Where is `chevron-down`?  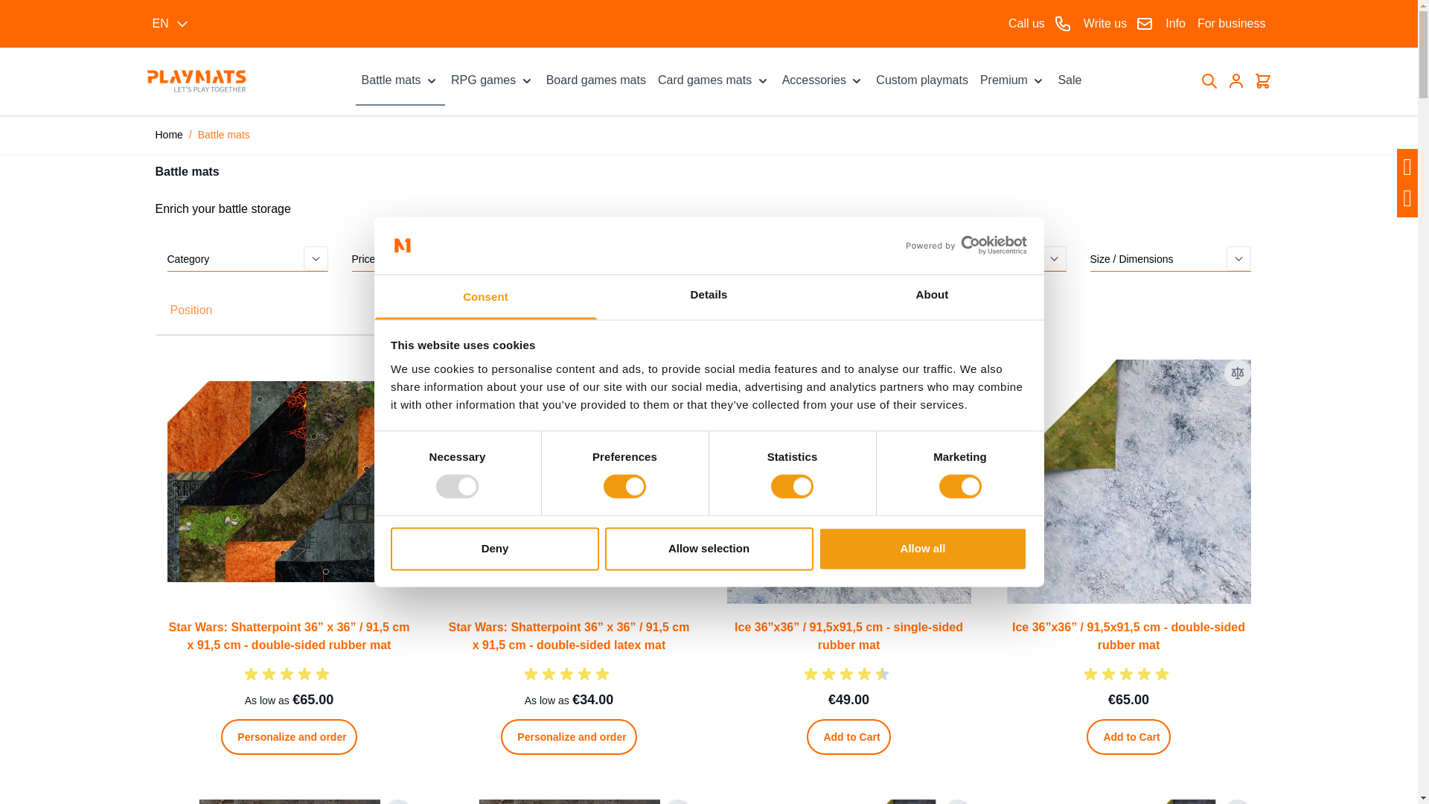
chevron-down is located at coordinates (856, 80).